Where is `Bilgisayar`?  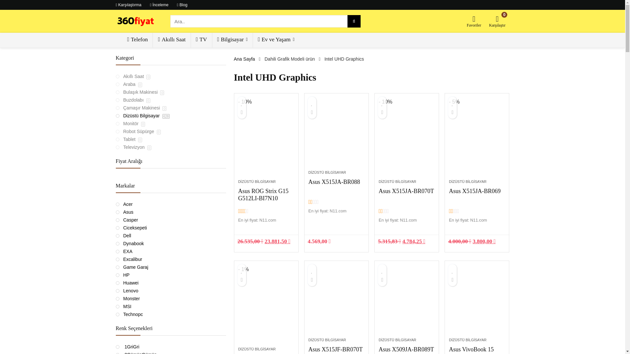 Bilgisayar is located at coordinates (232, 40).